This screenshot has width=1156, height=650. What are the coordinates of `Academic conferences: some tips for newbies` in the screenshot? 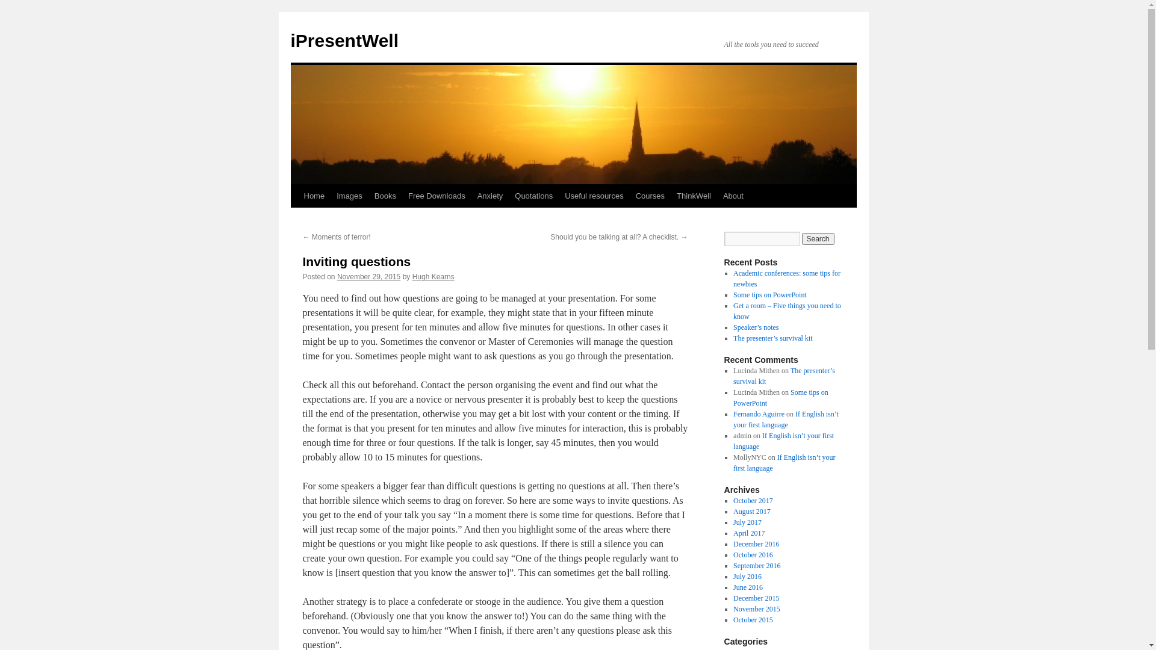 It's located at (787, 278).